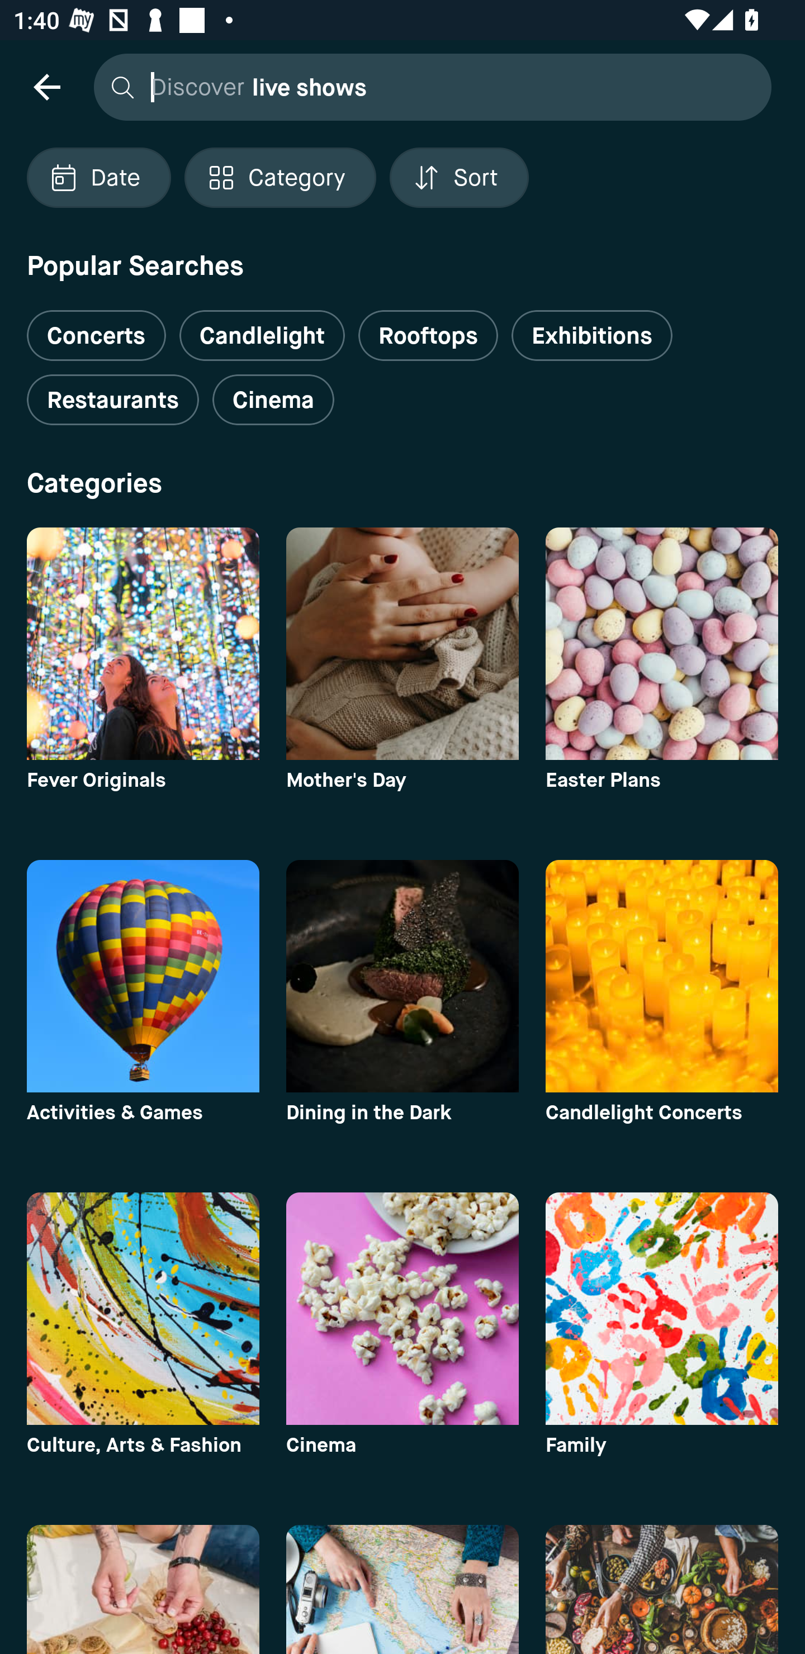  Describe the element at coordinates (402, 1308) in the screenshot. I see `category image` at that location.